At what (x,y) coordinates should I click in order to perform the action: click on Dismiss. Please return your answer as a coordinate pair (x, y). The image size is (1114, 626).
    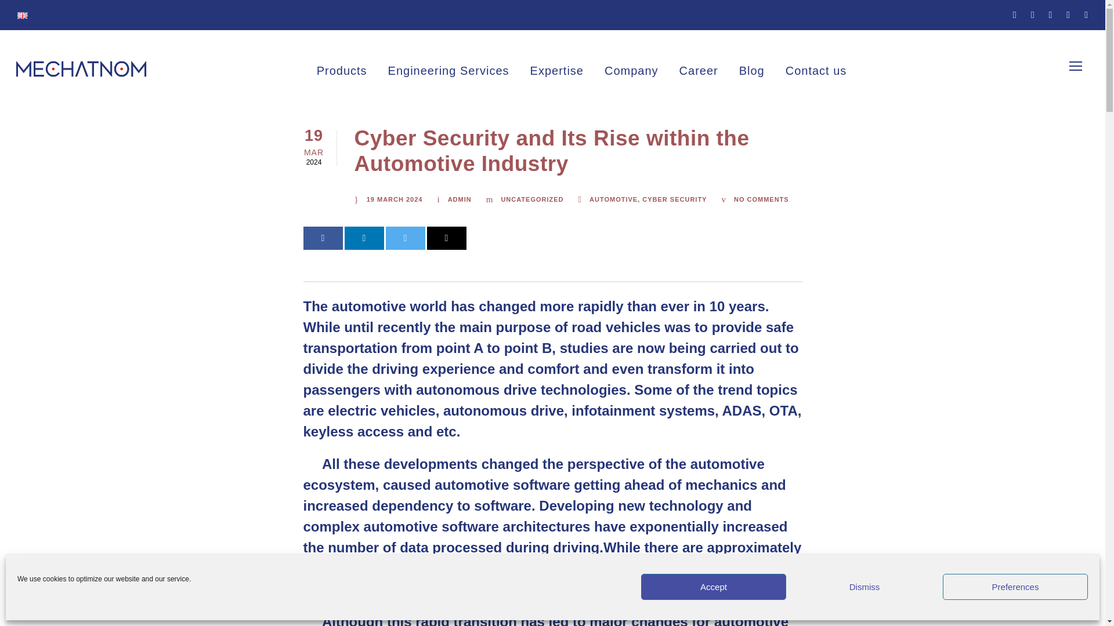
    Looking at the image, I should click on (865, 587).